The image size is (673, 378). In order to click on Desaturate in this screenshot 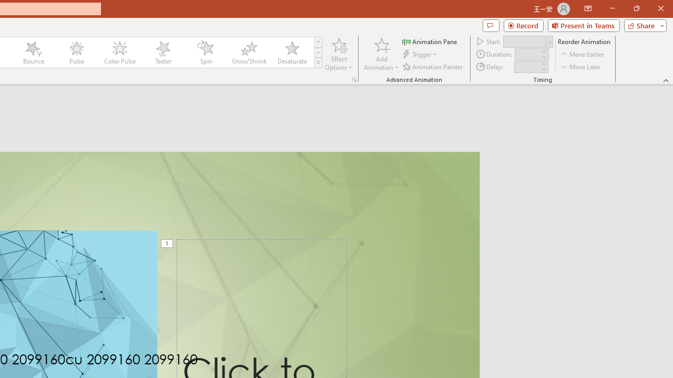, I will do `click(292, 52)`.